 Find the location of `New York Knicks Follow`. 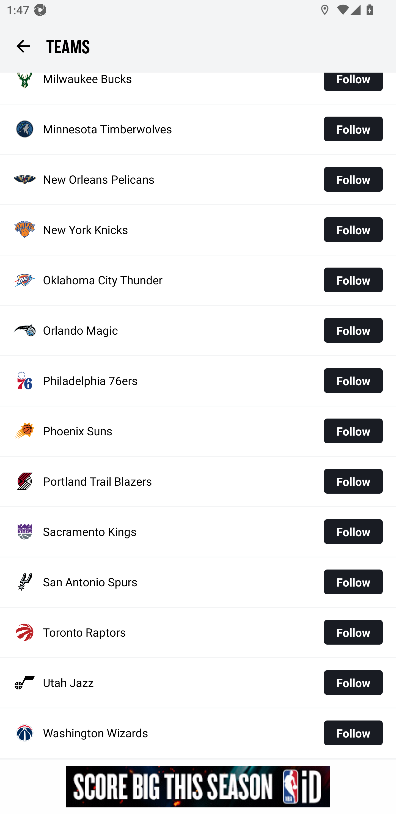

New York Knicks Follow is located at coordinates (198, 230).